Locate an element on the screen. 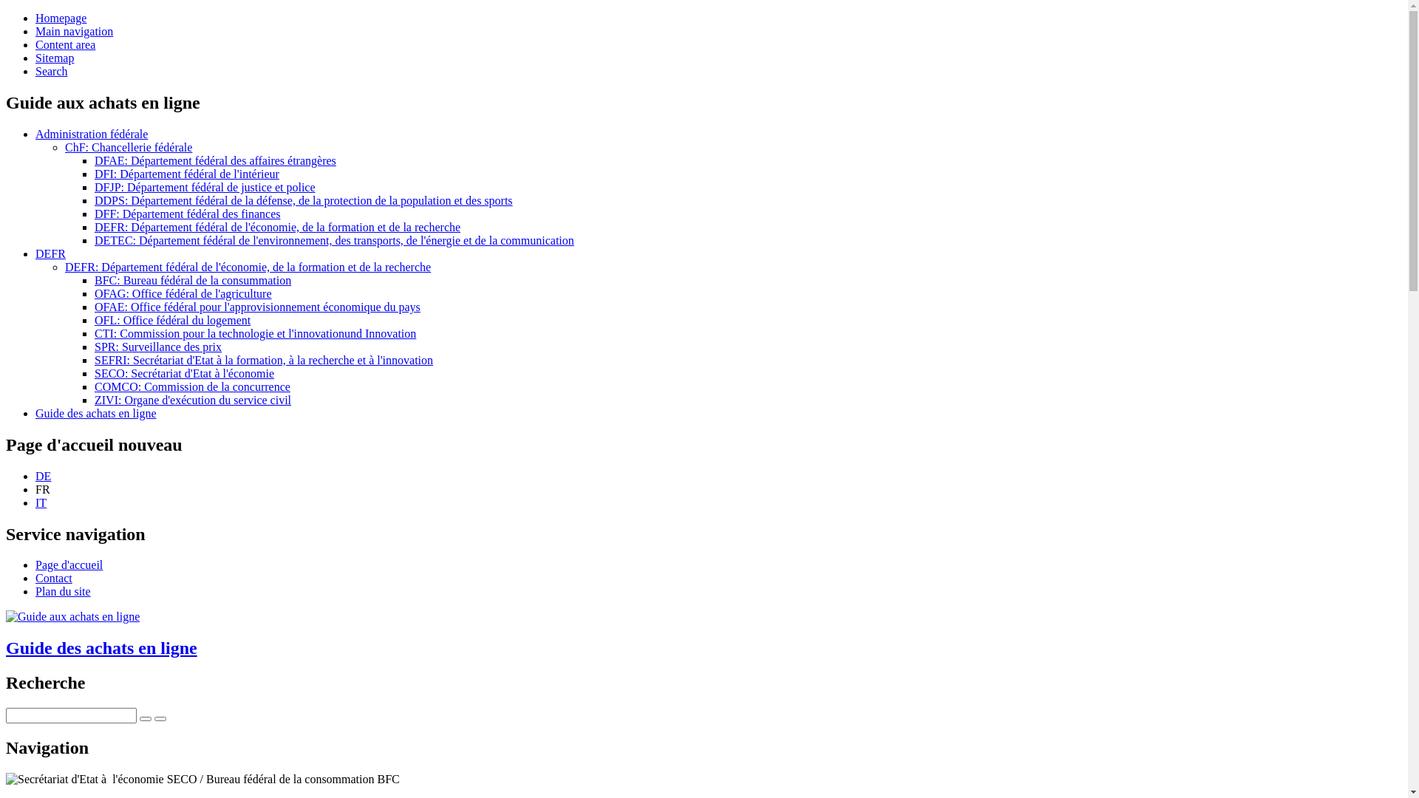 The height and width of the screenshot is (798, 1419). Main navigation is located at coordinates (74, 31).